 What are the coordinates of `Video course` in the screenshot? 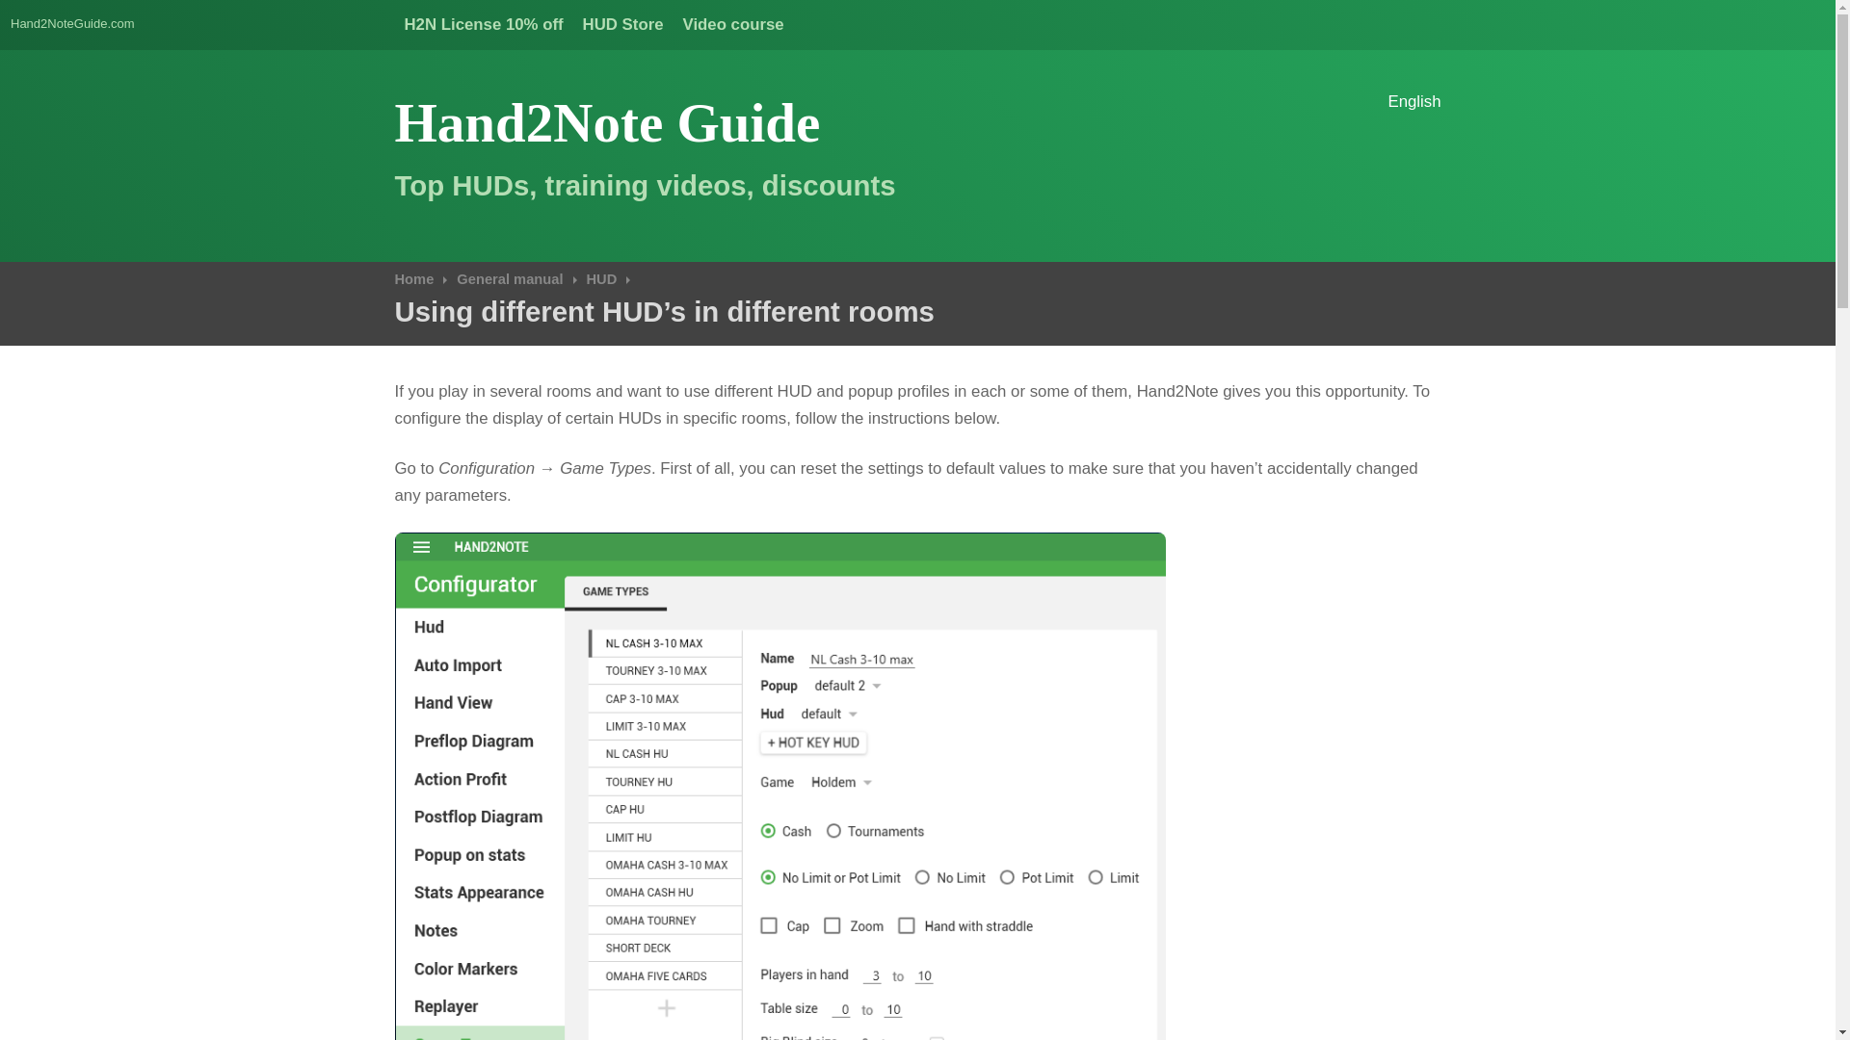 It's located at (732, 24).